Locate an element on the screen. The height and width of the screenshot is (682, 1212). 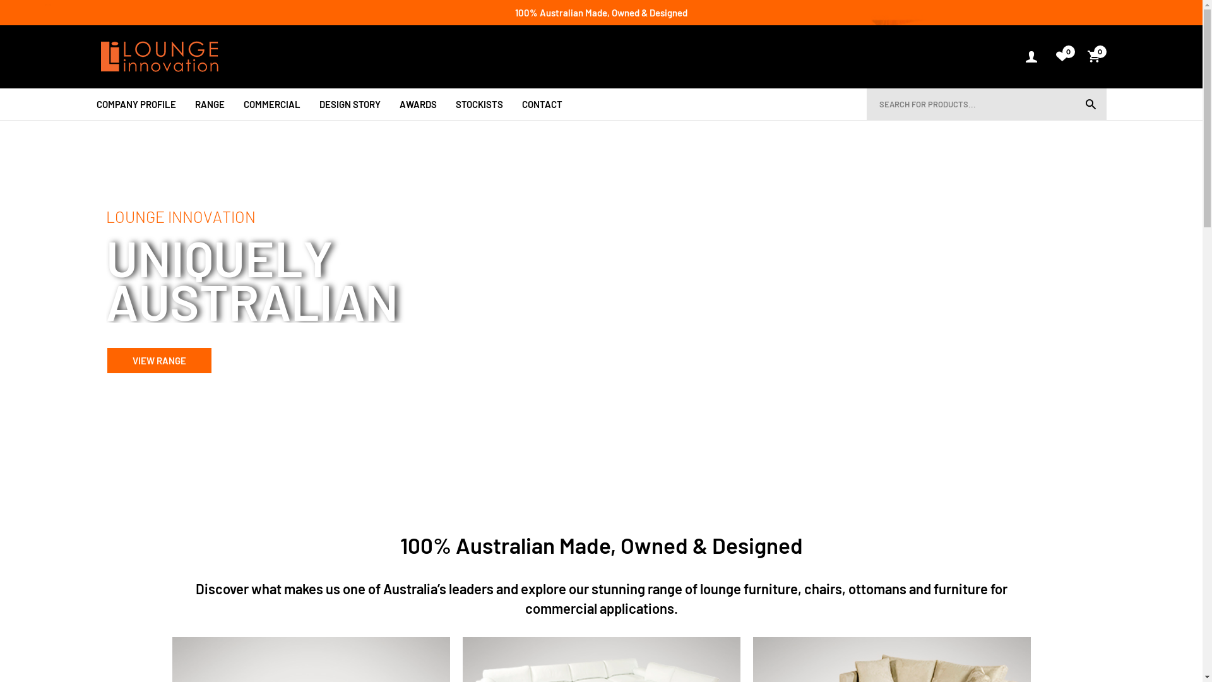
RANGE is located at coordinates (210, 104).